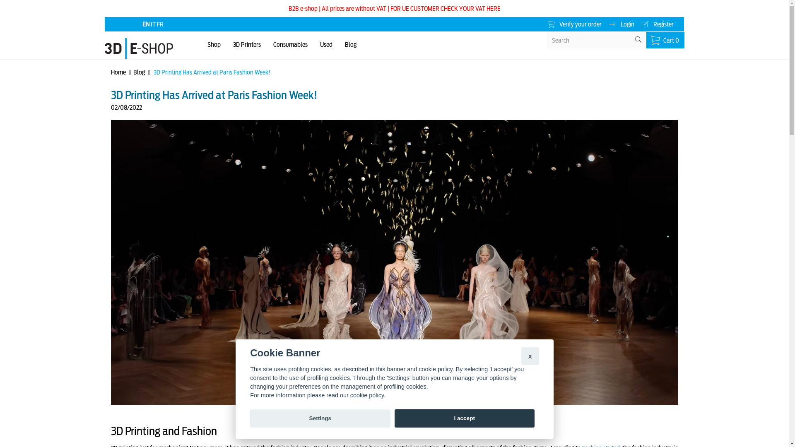 The width and height of the screenshot is (795, 447). Describe the element at coordinates (214, 45) in the screenshot. I see `Shop` at that location.